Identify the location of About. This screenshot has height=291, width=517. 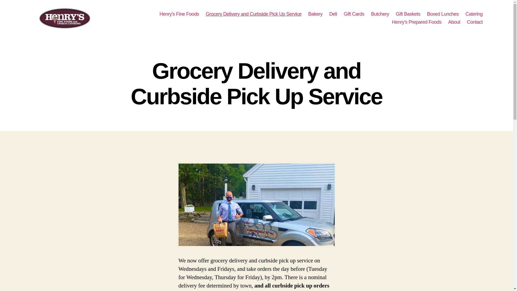
(454, 22).